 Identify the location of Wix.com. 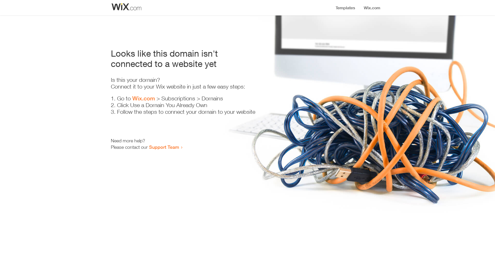
(144, 98).